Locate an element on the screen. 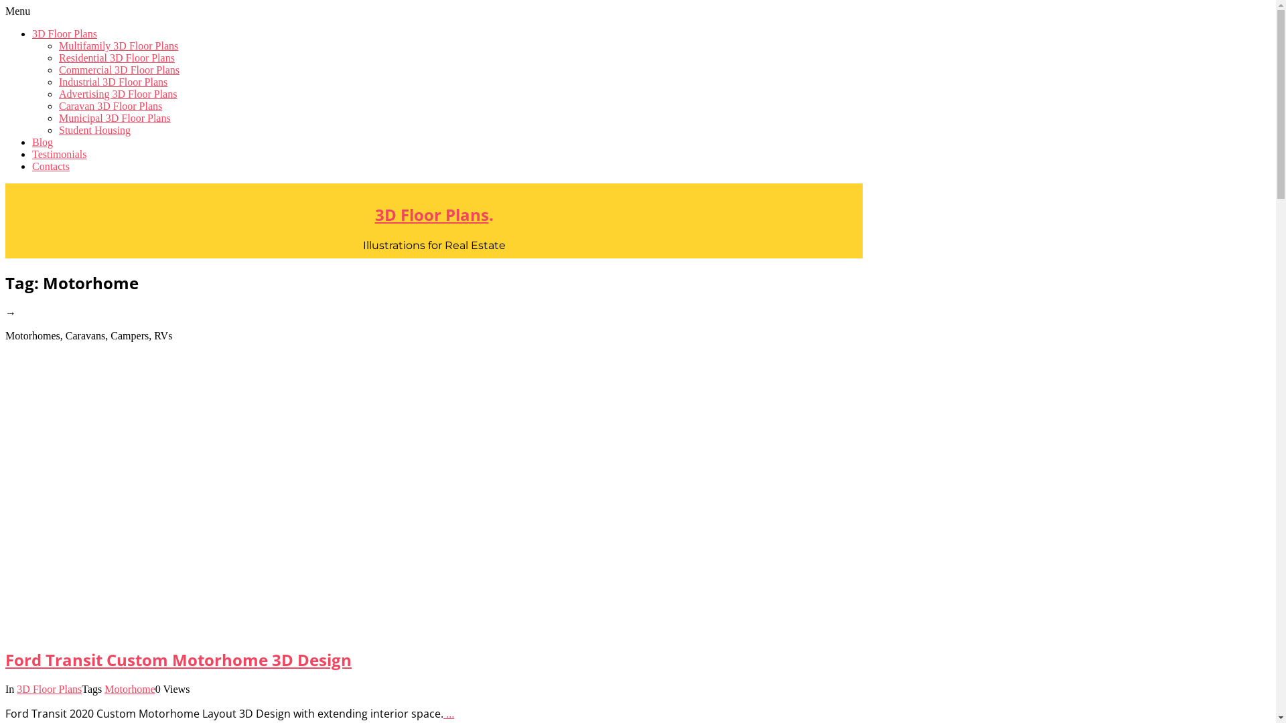 Image resolution: width=1286 pixels, height=723 pixels. 3D Floor Plans is located at coordinates (50, 690).